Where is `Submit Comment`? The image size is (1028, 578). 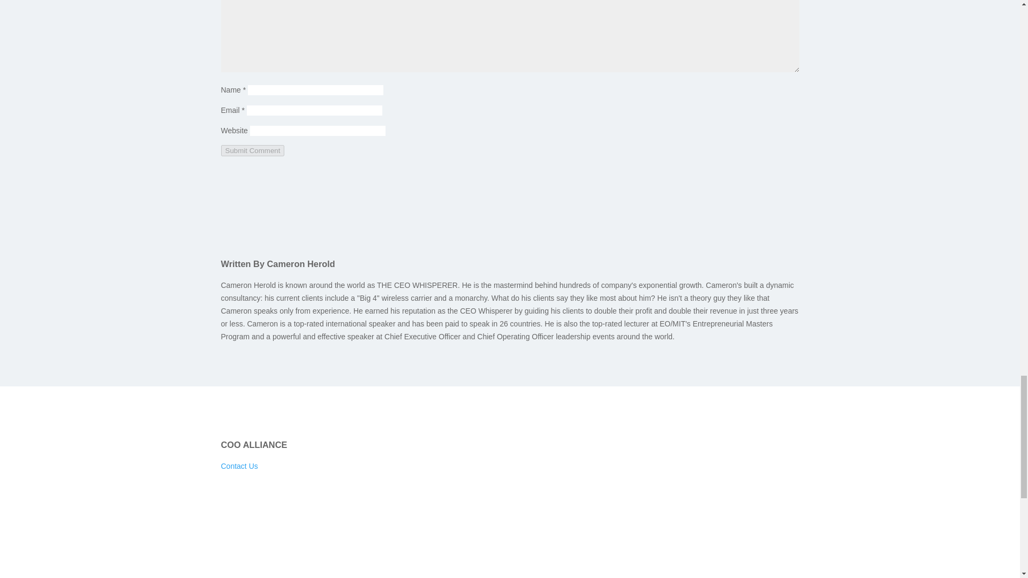
Submit Comment is located at coordinates (253, 150).